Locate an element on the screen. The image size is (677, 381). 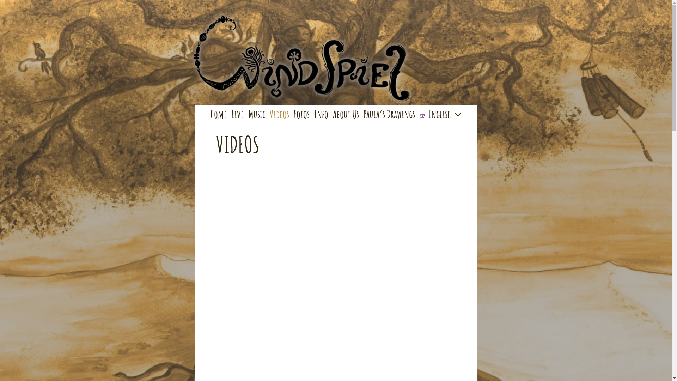
Live is located at coordinates (238, 114).